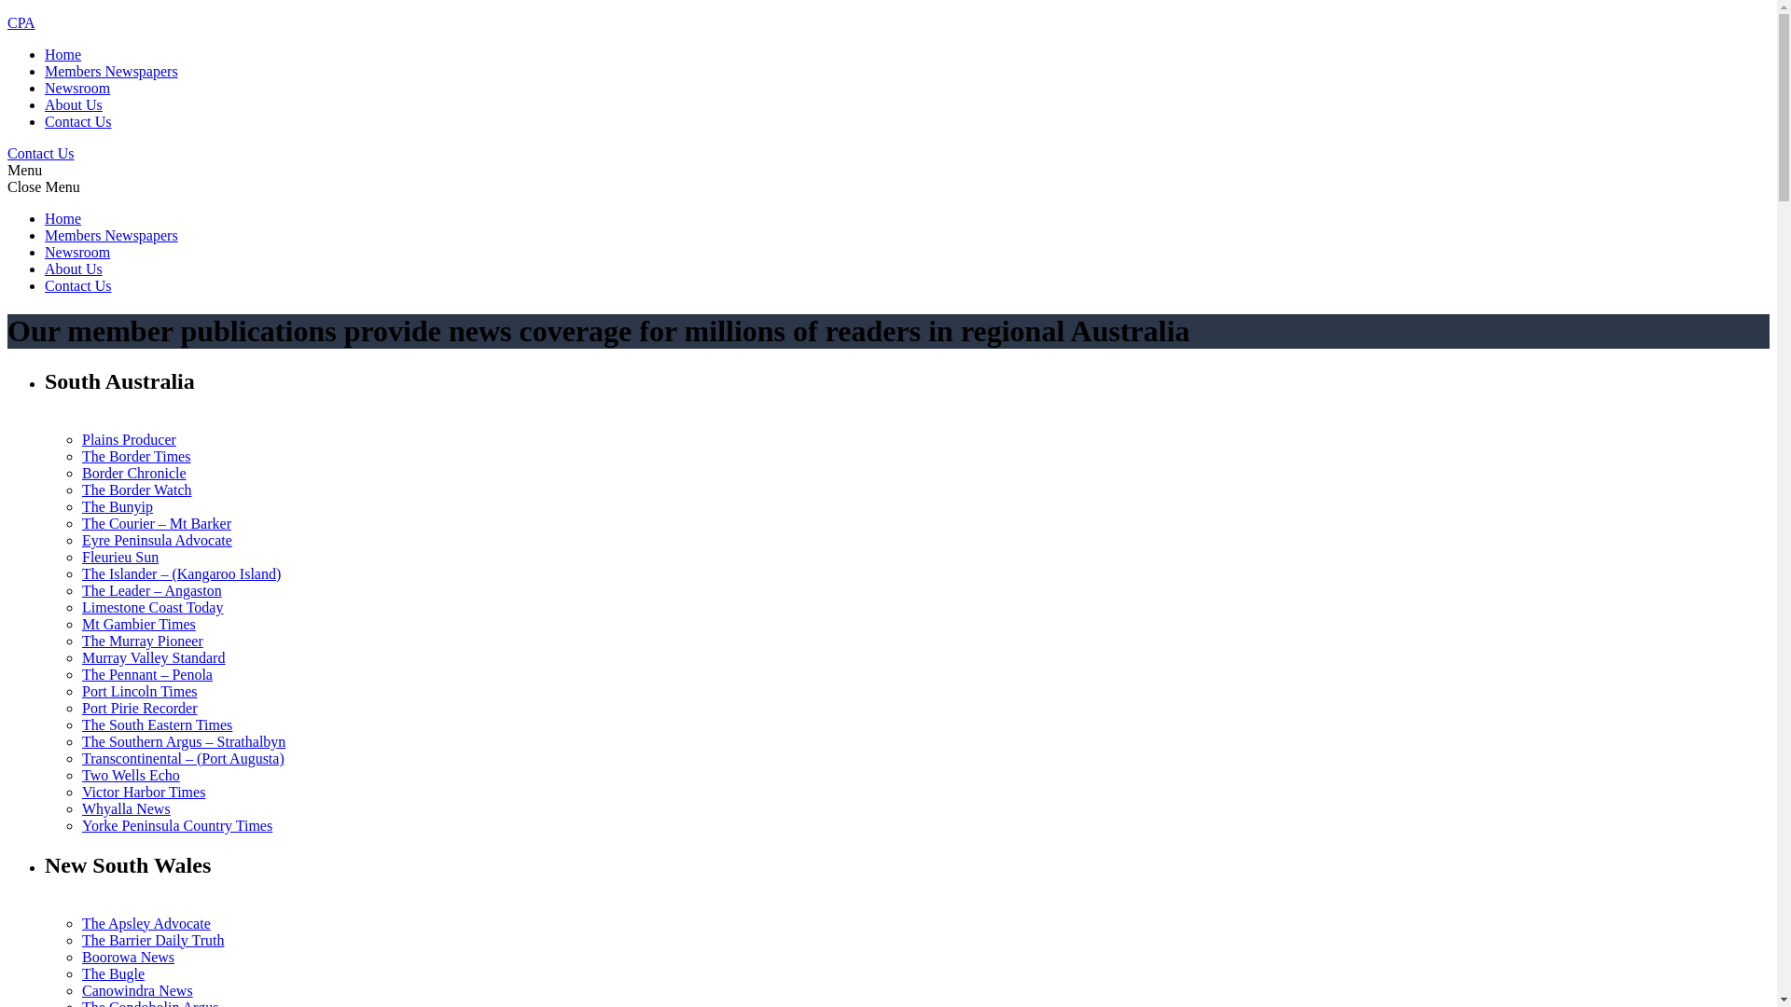  Describe the element at coordinates (144, 793) in the screenshot. I see `Victor Harbor Times` at that location.